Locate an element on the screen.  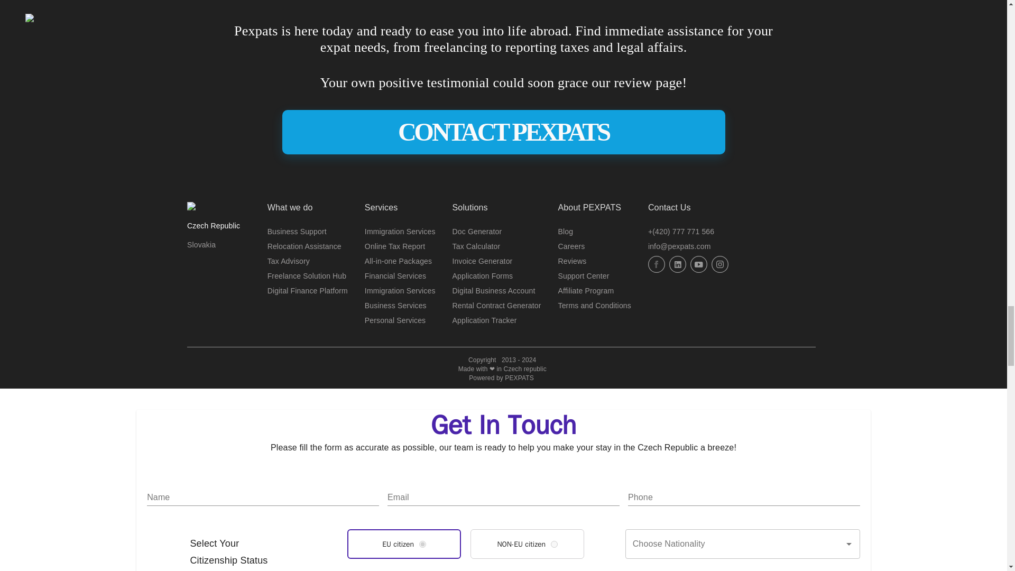
Personal Services is located at coordinates (394, 320).